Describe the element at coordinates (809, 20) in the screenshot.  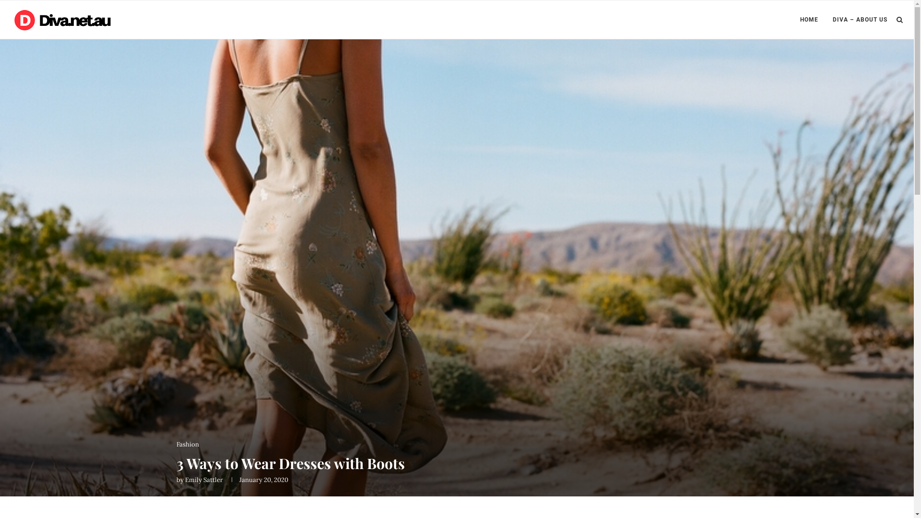
I see `HOME` at that location.